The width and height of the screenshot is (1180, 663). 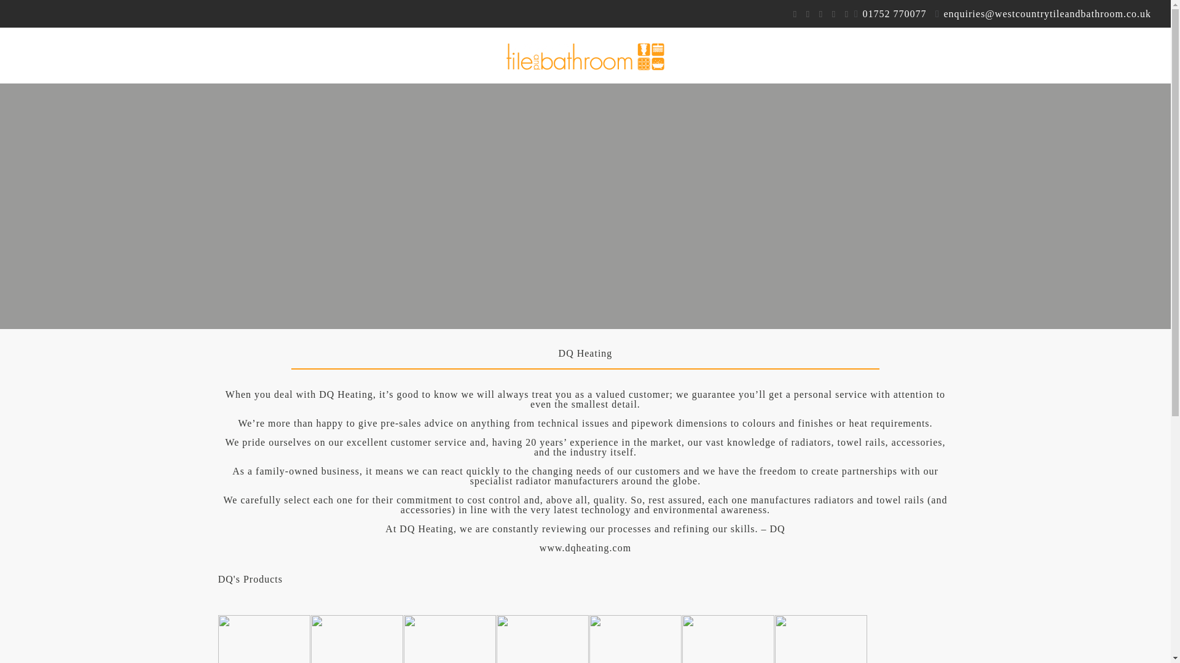 I want to click on Contact Us, so click(x=1047, y=55).